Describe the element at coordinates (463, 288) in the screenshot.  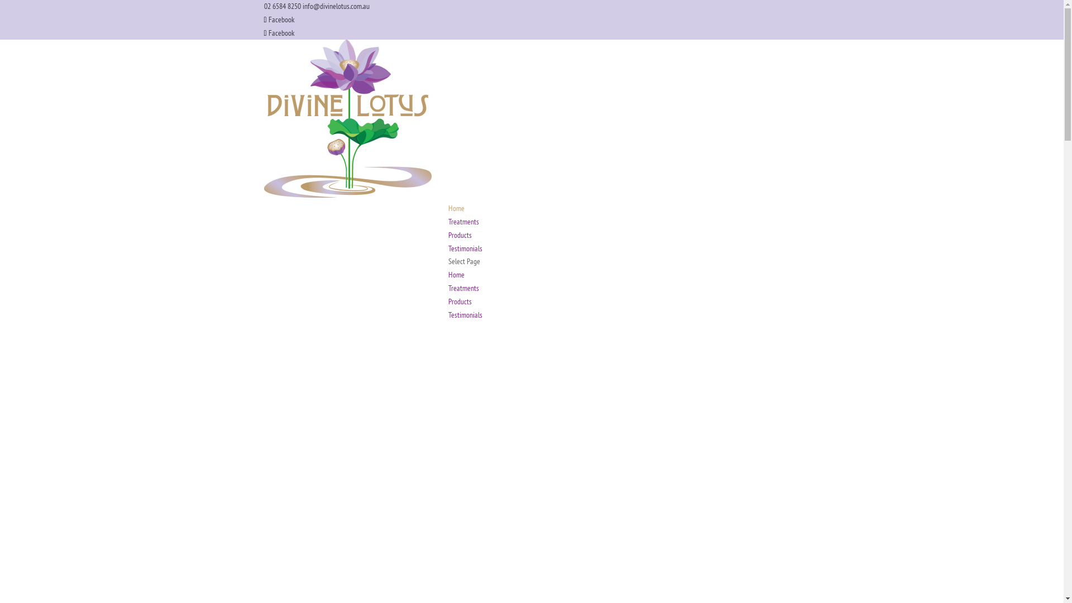
I see `Treatments` at that location.